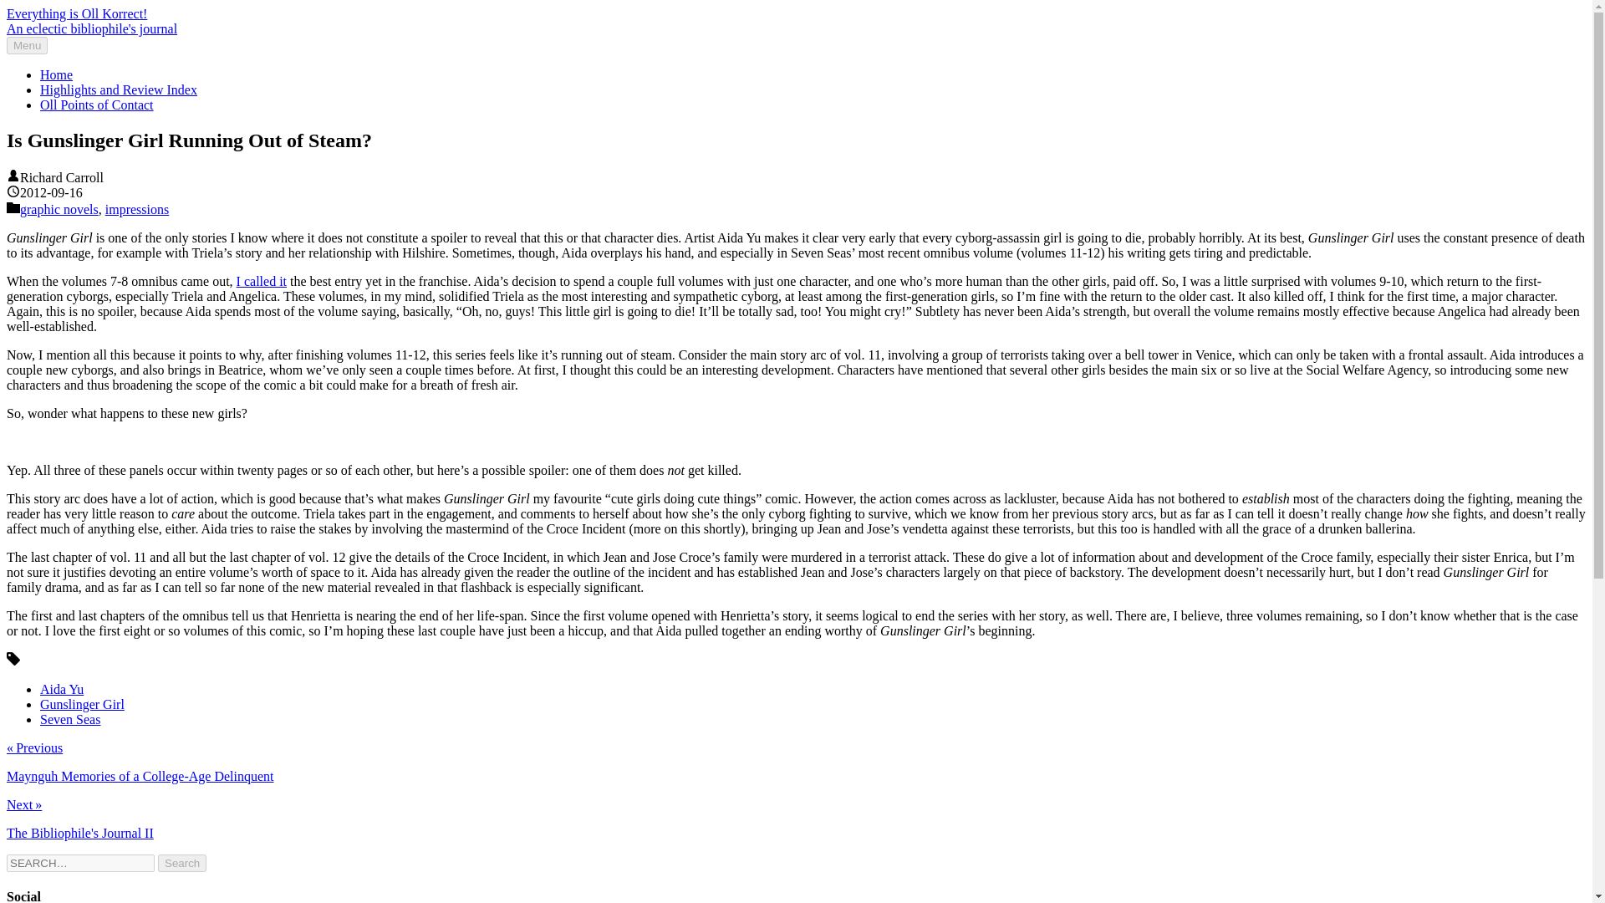  I want to click on Home, so click(56, 75).